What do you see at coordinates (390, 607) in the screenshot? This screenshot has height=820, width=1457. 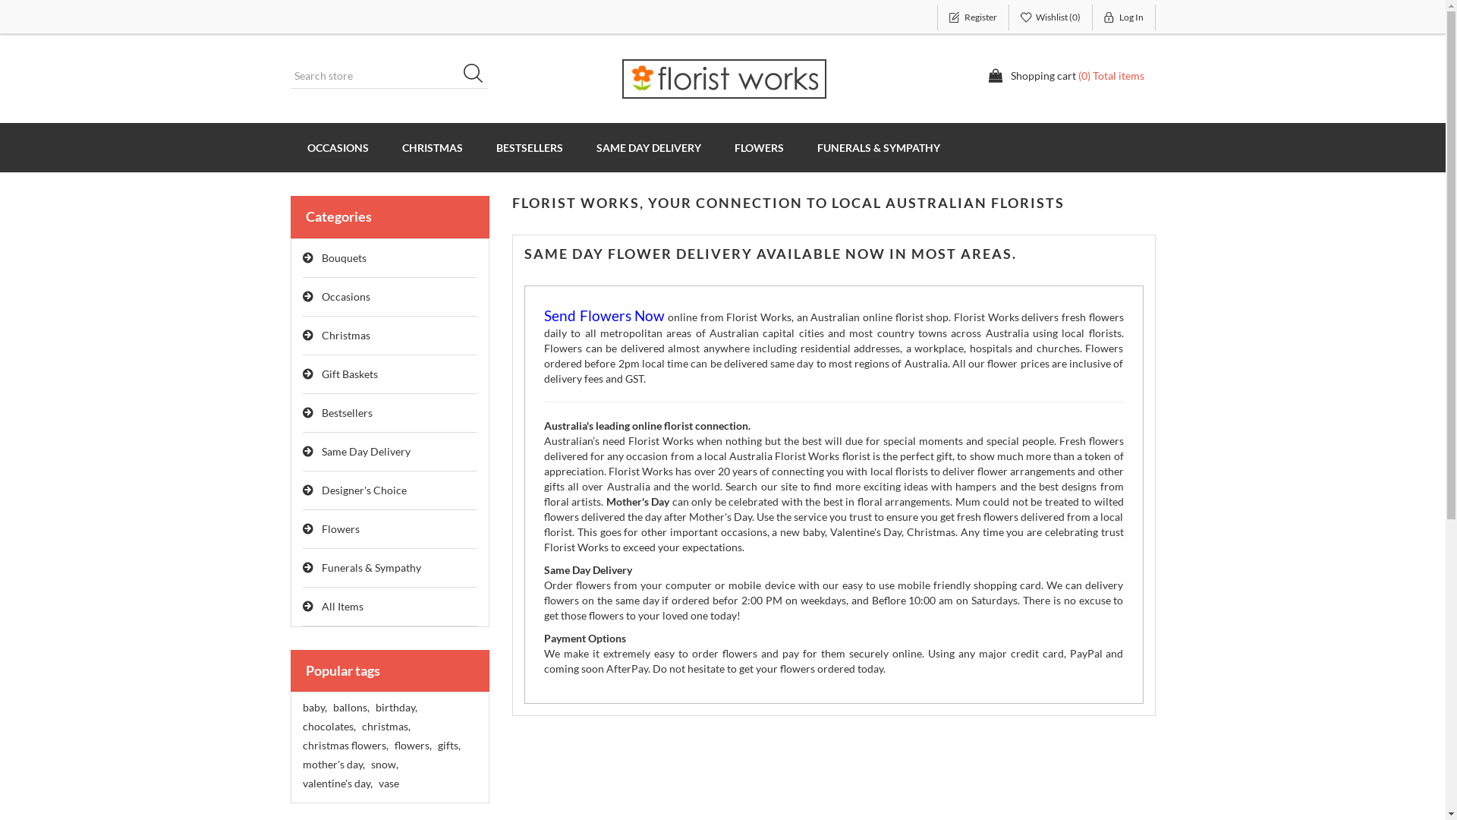 I see `All Items` at bounding box center [390, 607].